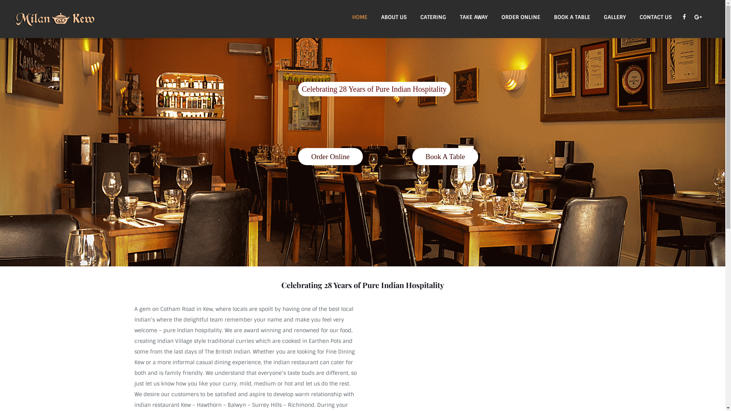 This screenshot has height=411, width=731. I want to click on Milanatkew, so click(56, 19).